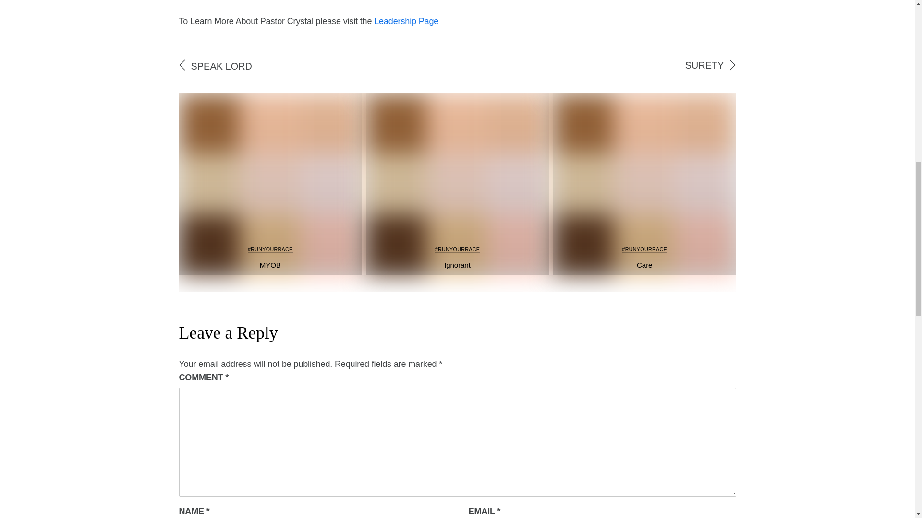  I want to click on Leadership Page, so click(406, 21).